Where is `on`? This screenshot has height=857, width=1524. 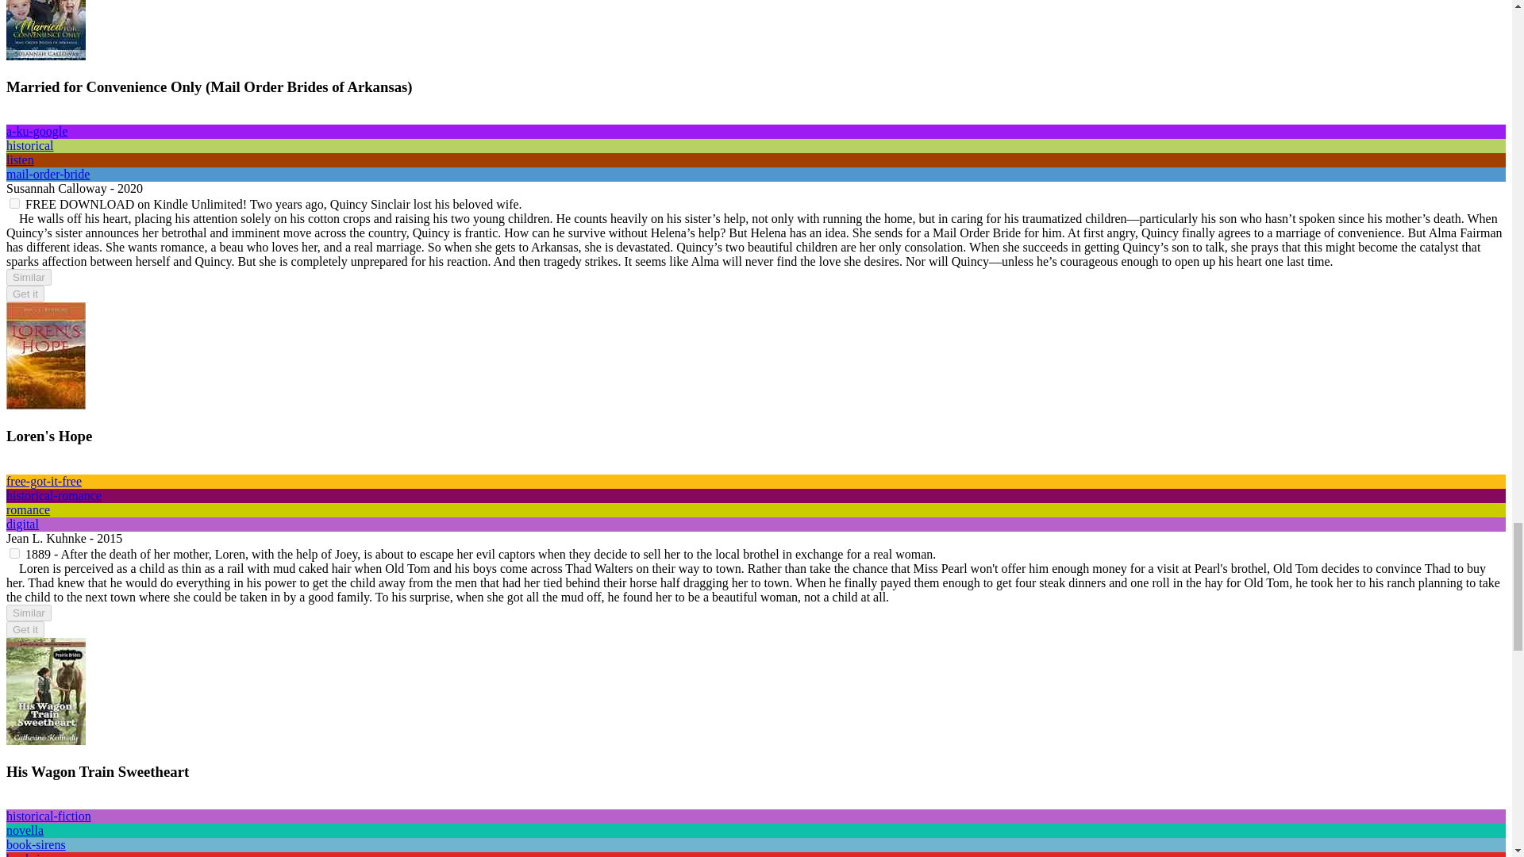 on is located at coordinates (14, 554).